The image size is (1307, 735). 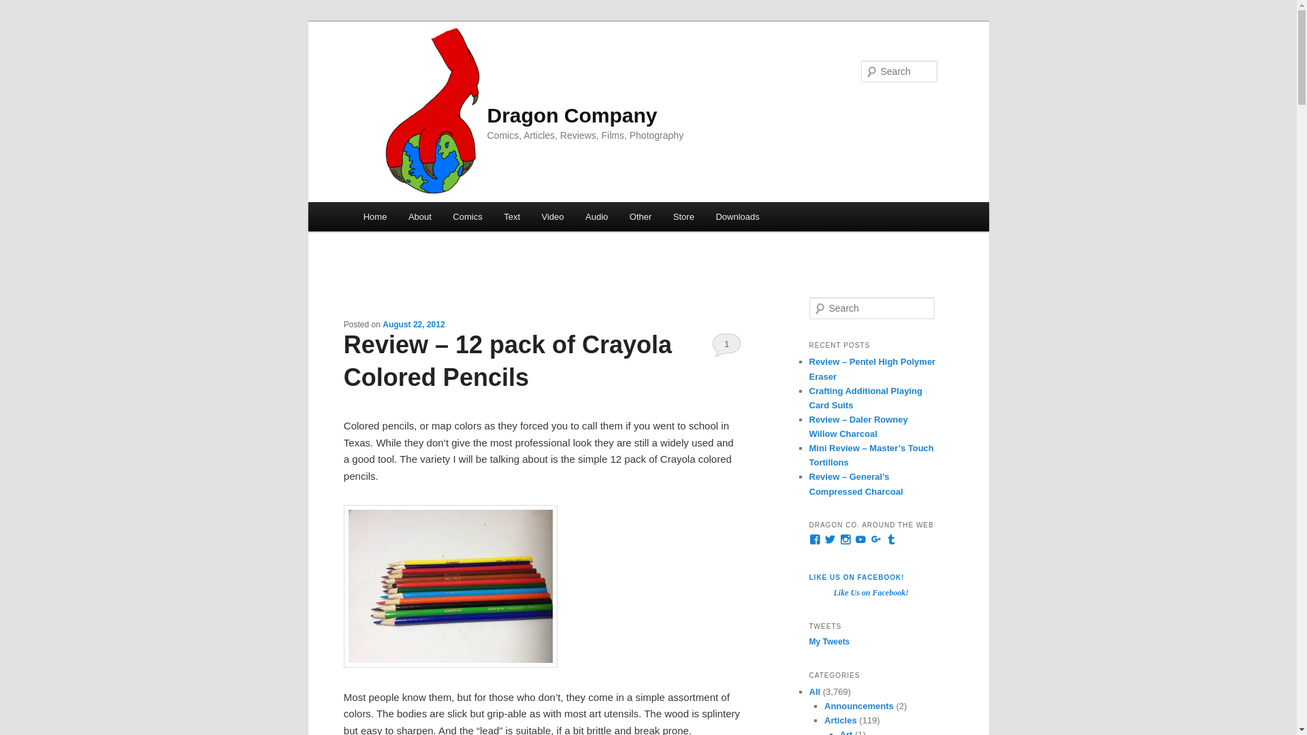 What do you see at coordinates (511, 216) in the screenshot?
I see `Text` at bounding box center [511, 216].